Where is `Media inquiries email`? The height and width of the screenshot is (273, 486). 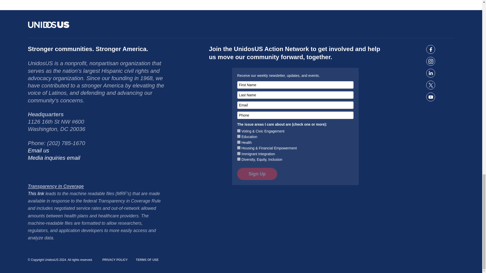
Media inquiries email is located at coordinates (54, 158).